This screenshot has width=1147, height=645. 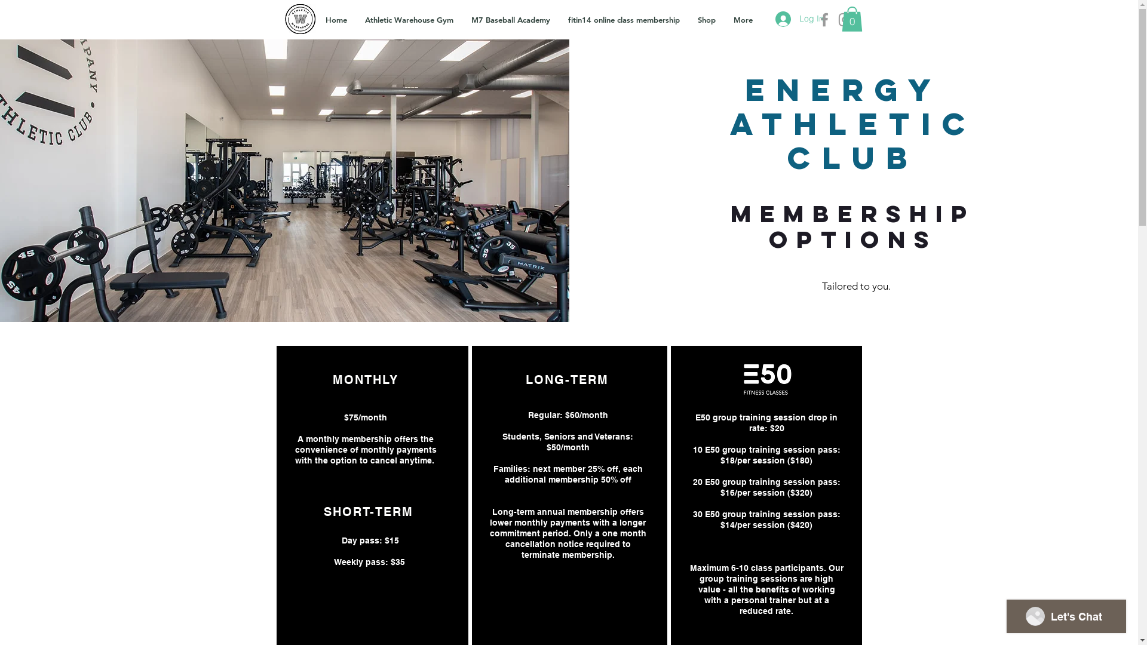 What do you see at coordinates (409, 20) in the screenshot?
I see `Athletic Warehouse Gym` at bounding box center [409, 20].